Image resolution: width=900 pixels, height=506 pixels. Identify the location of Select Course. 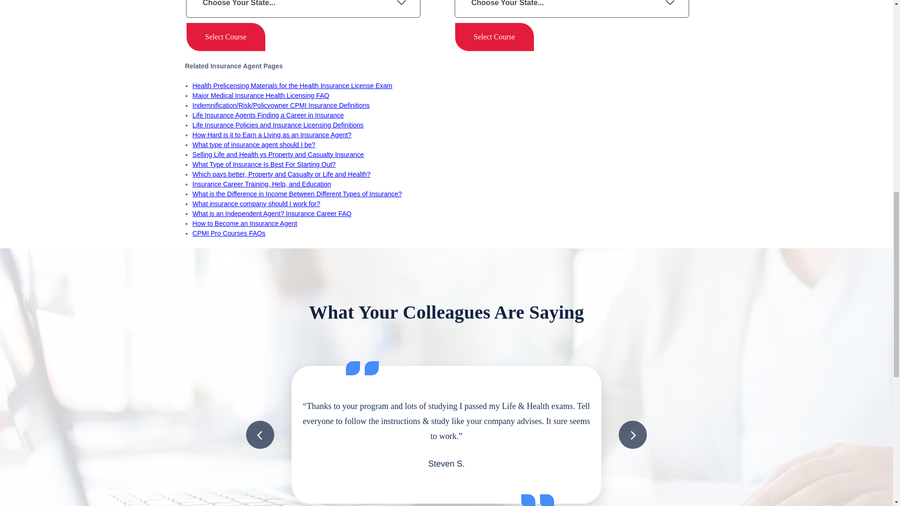
(494, 37).